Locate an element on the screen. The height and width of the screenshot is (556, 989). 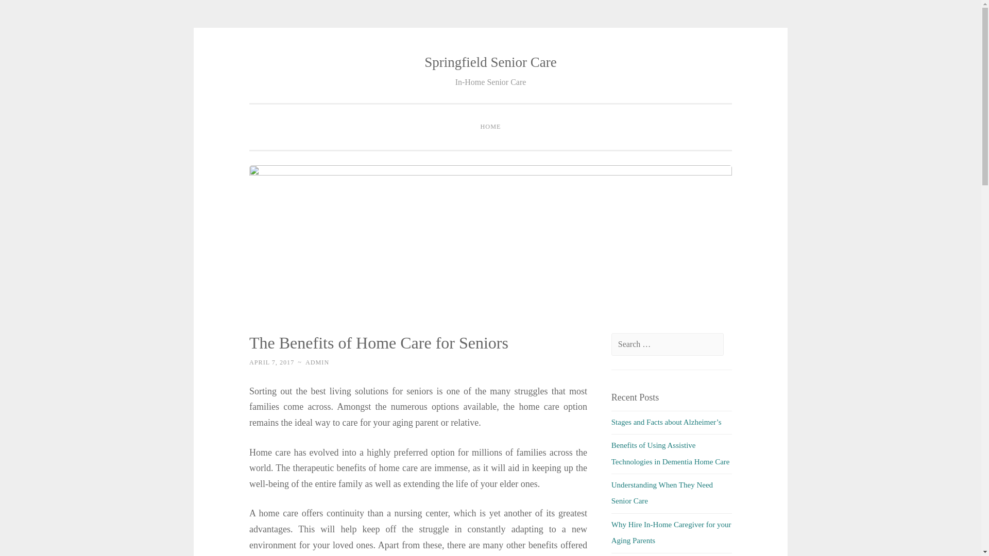
Why Hire In-Home Caregiver for your Aging Parents is located at coordinates (671, 532).